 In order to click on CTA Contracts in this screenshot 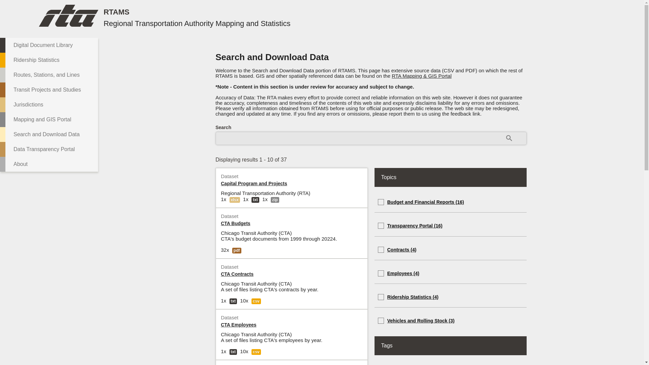, I will do `click(237, 274)`.